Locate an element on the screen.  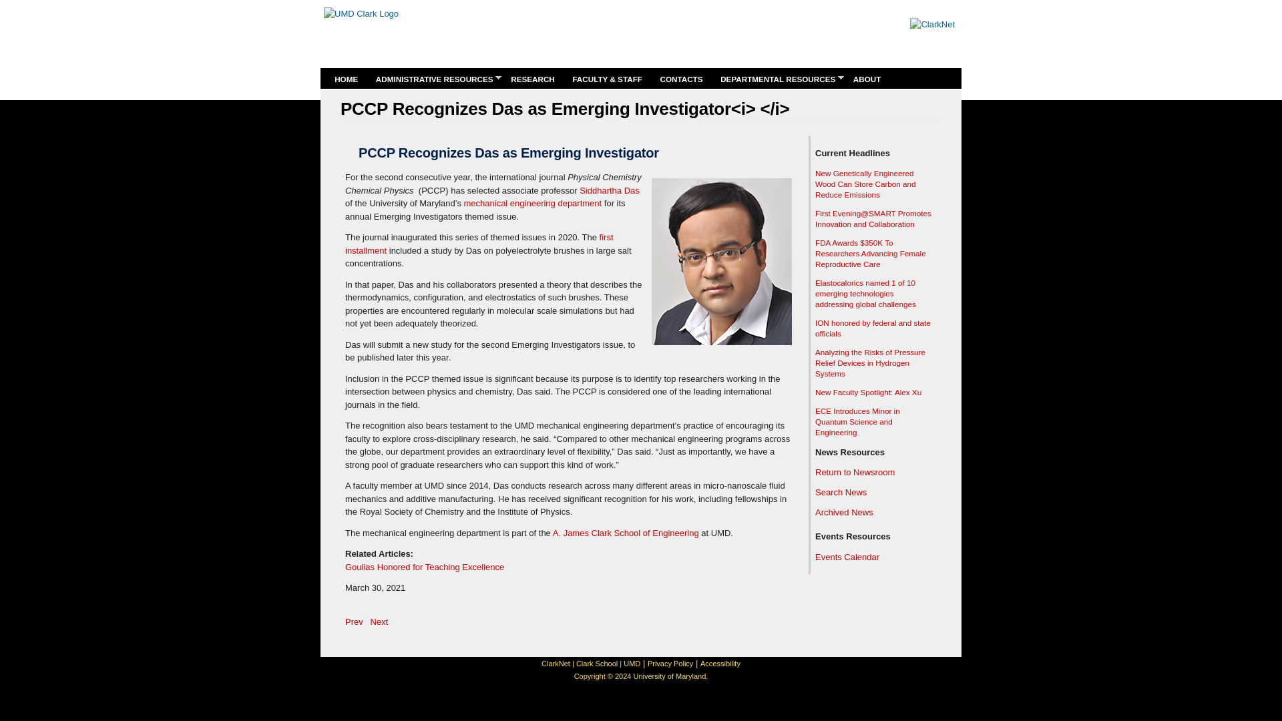
RESEARCH is located at coordinates (533, 79).